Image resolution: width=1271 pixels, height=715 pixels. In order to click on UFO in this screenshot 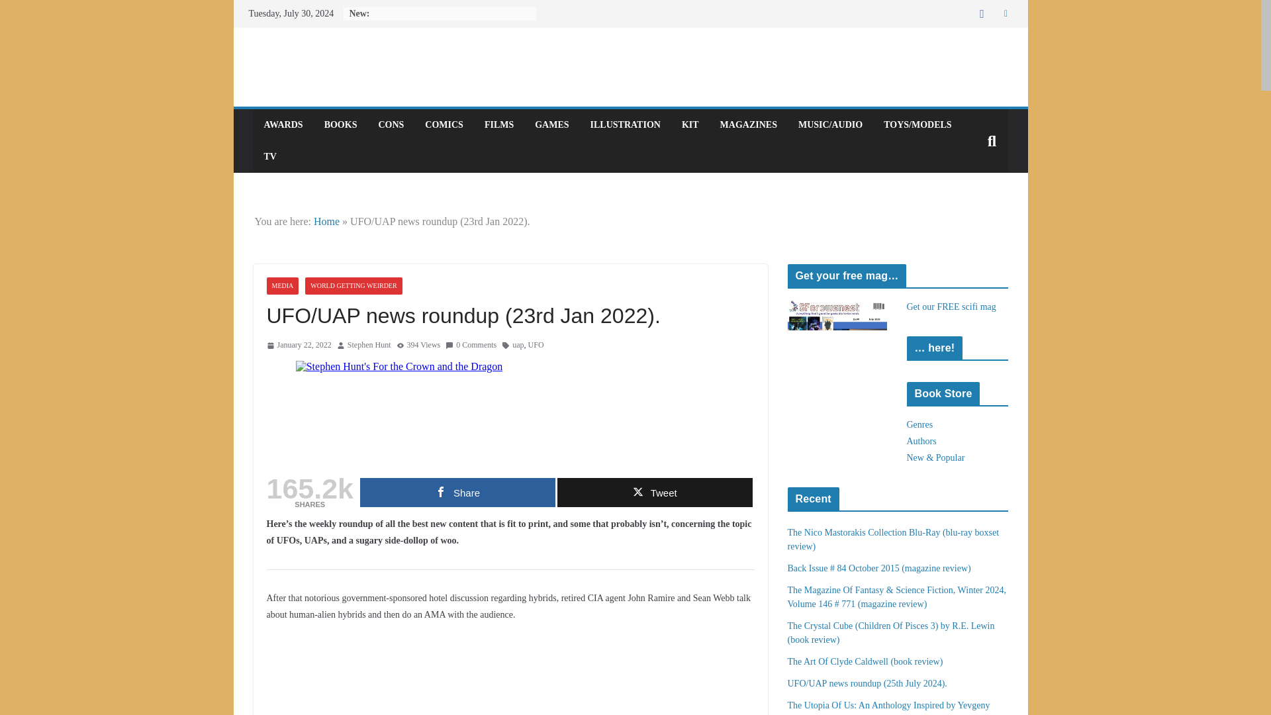, I will do `click(536, 346)`.